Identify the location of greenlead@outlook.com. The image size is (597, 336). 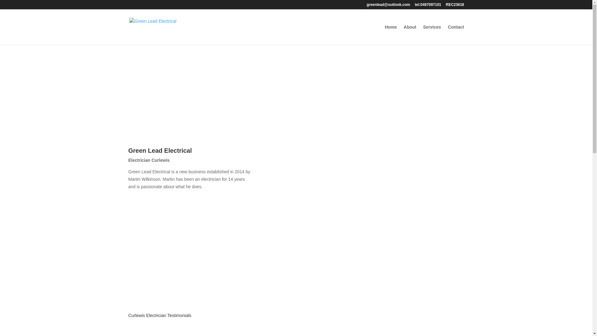
(388, 6).